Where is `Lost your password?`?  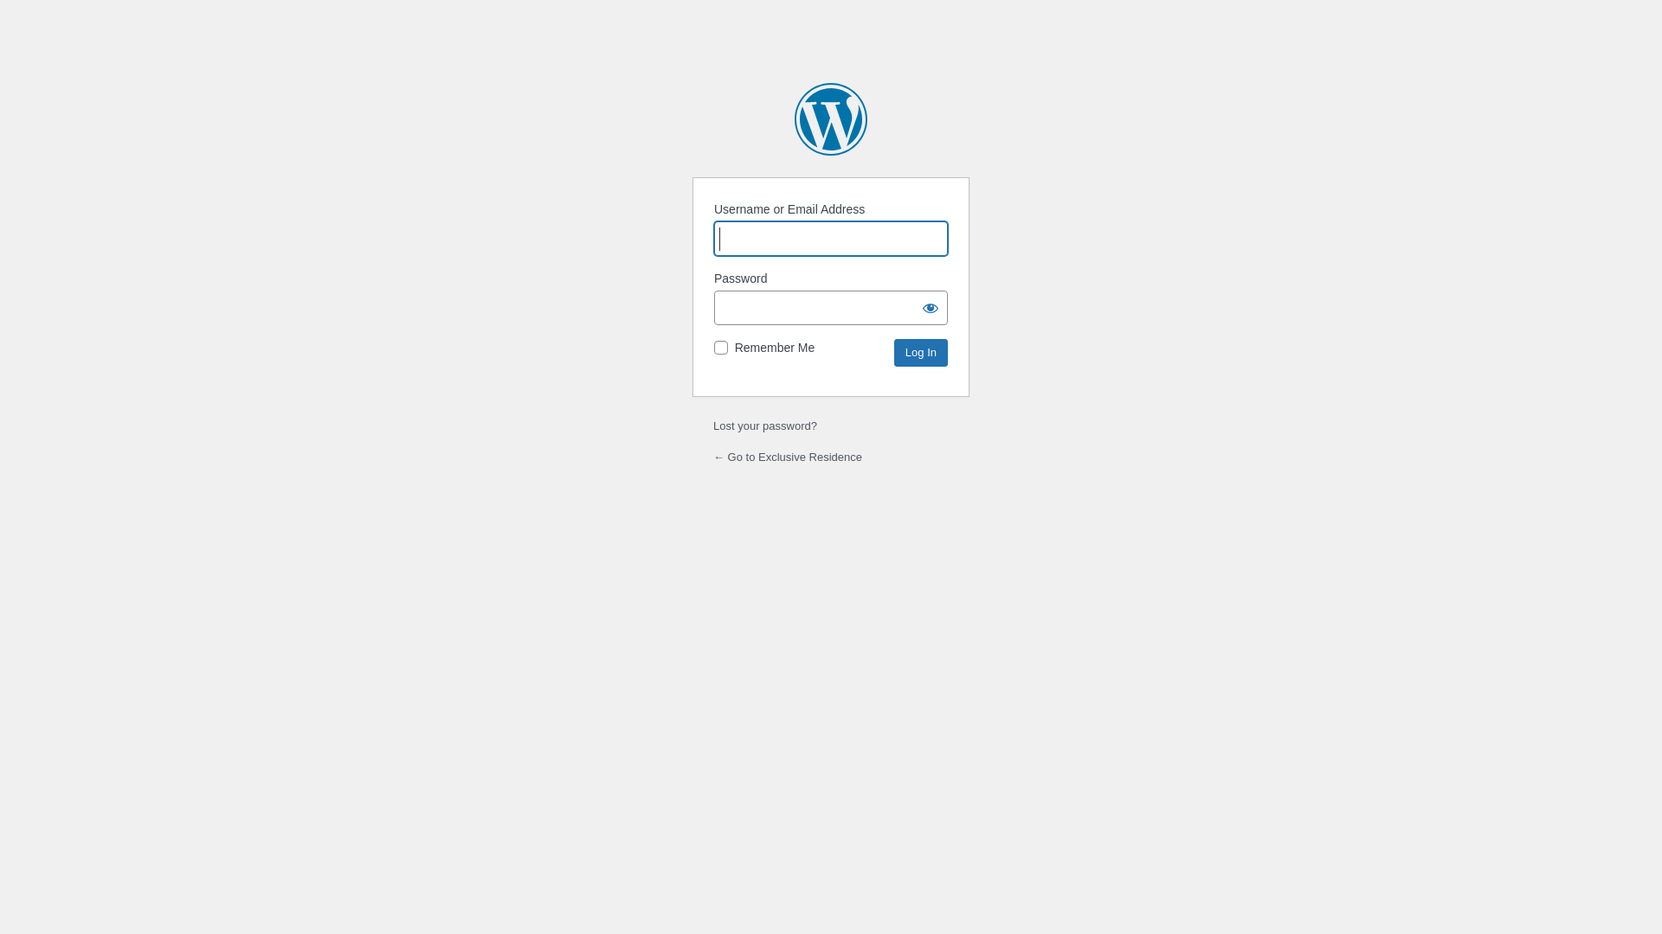 Lost your password? is located at coordinates (765, 425).